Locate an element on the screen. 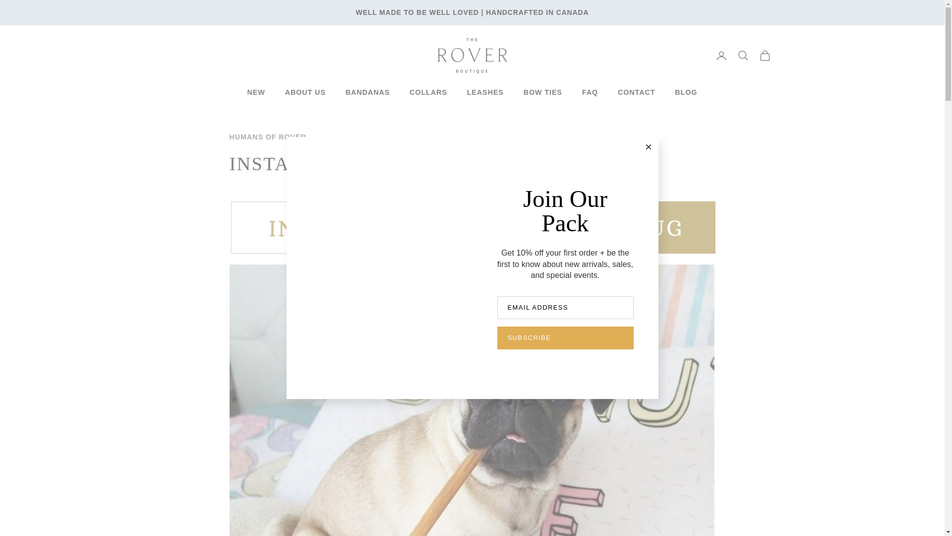 This screenshot has height=536, width=952. BOW TIES is located at coordinates (543, 92).